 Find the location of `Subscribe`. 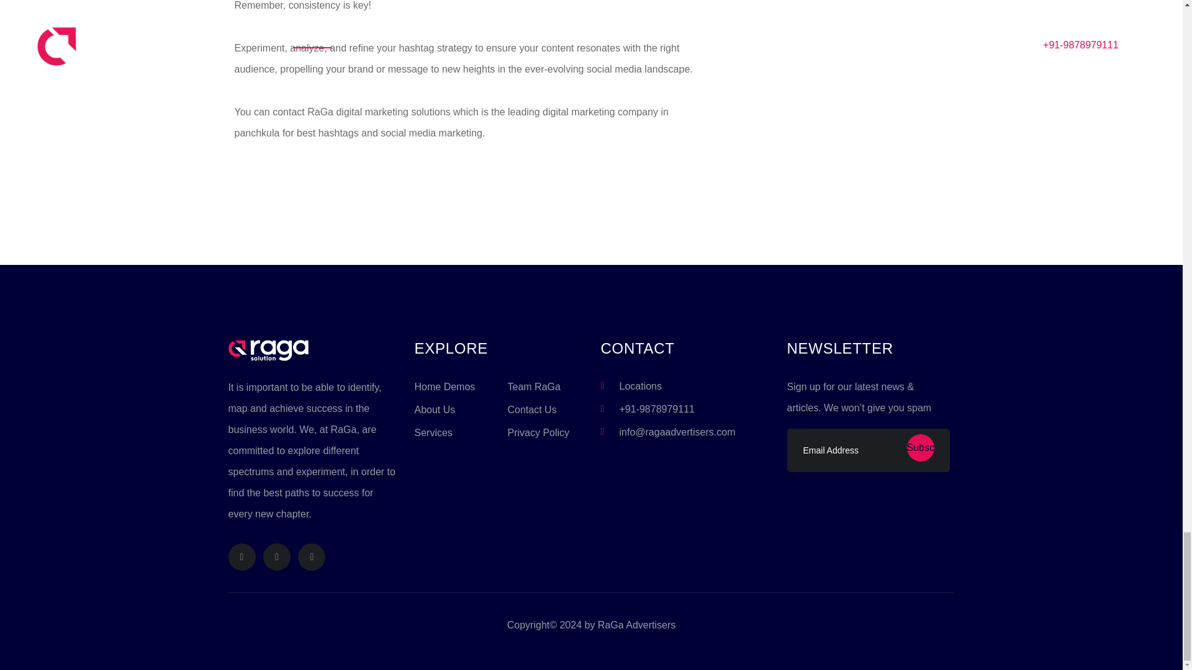

Subscribe is located at coordinates (919, 448).